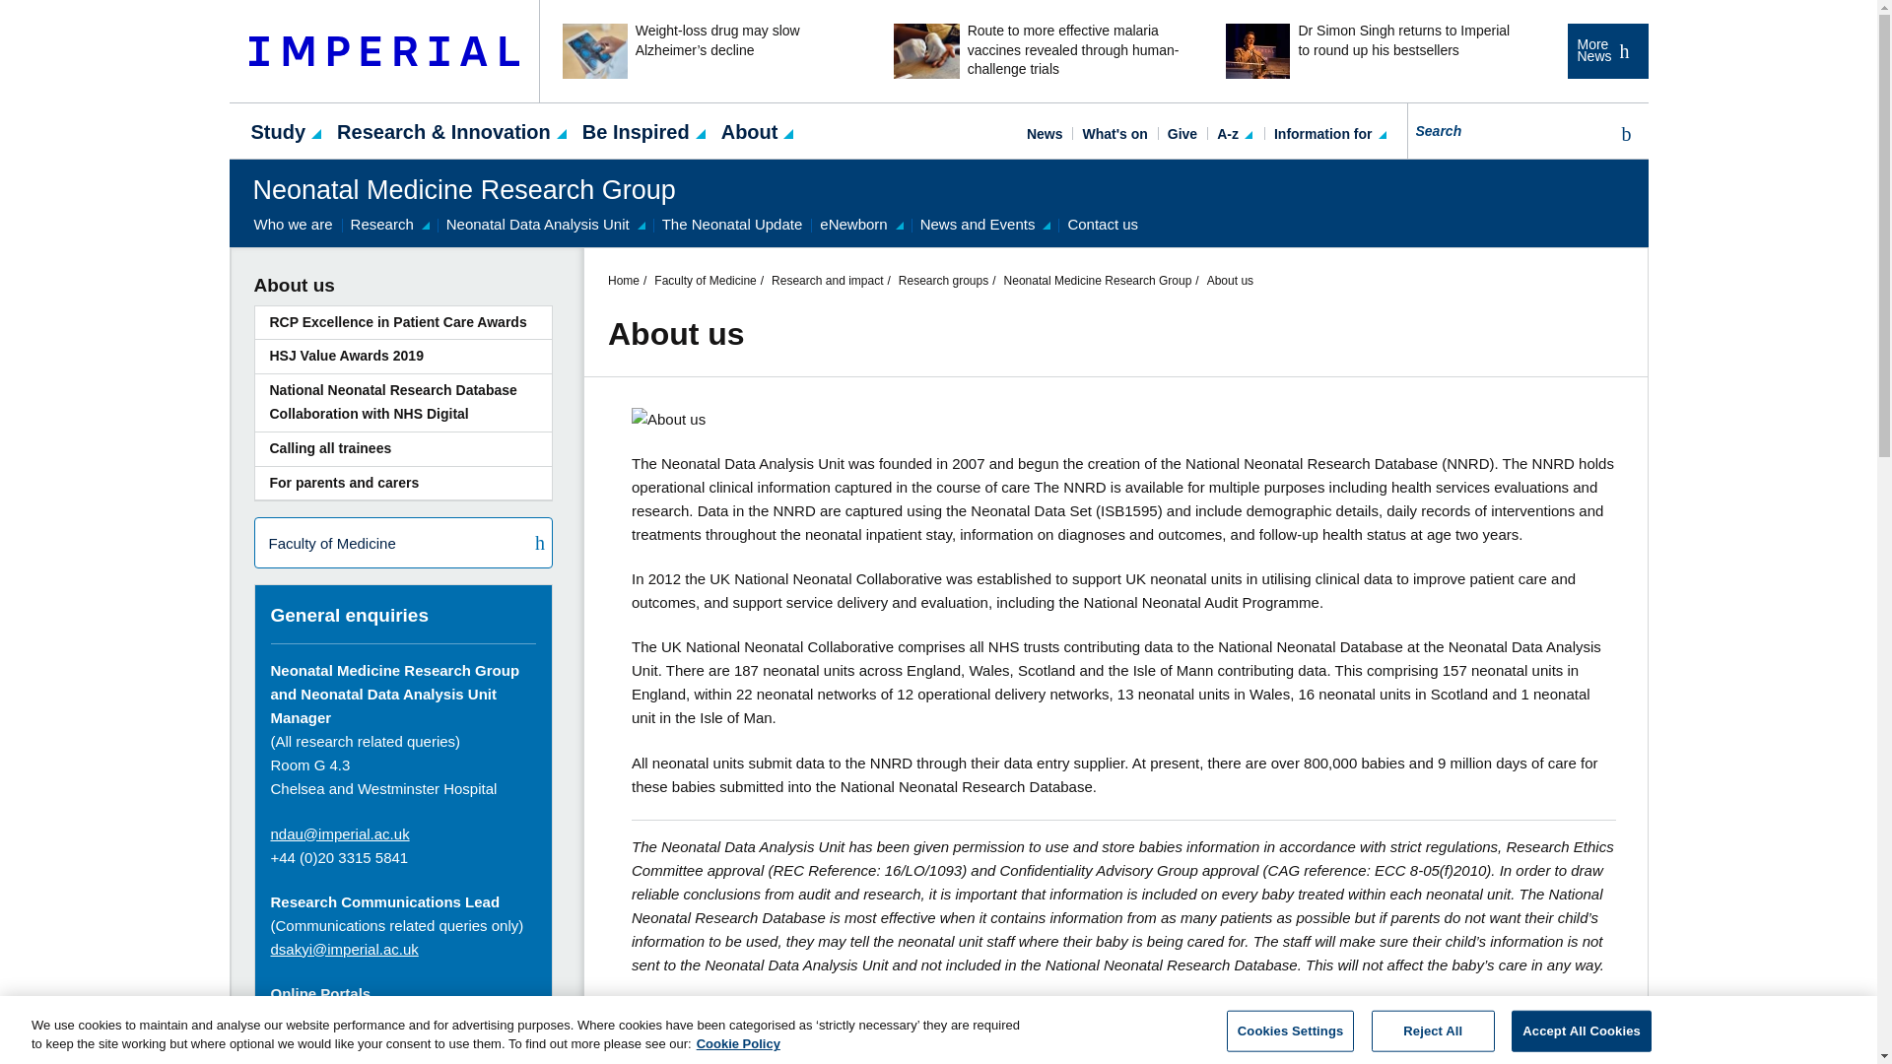 The height and width of the screenshot is (1064, 1892). Describe the element at coordinates (1622, 134) in the screenshot. I see `Search` at that location.